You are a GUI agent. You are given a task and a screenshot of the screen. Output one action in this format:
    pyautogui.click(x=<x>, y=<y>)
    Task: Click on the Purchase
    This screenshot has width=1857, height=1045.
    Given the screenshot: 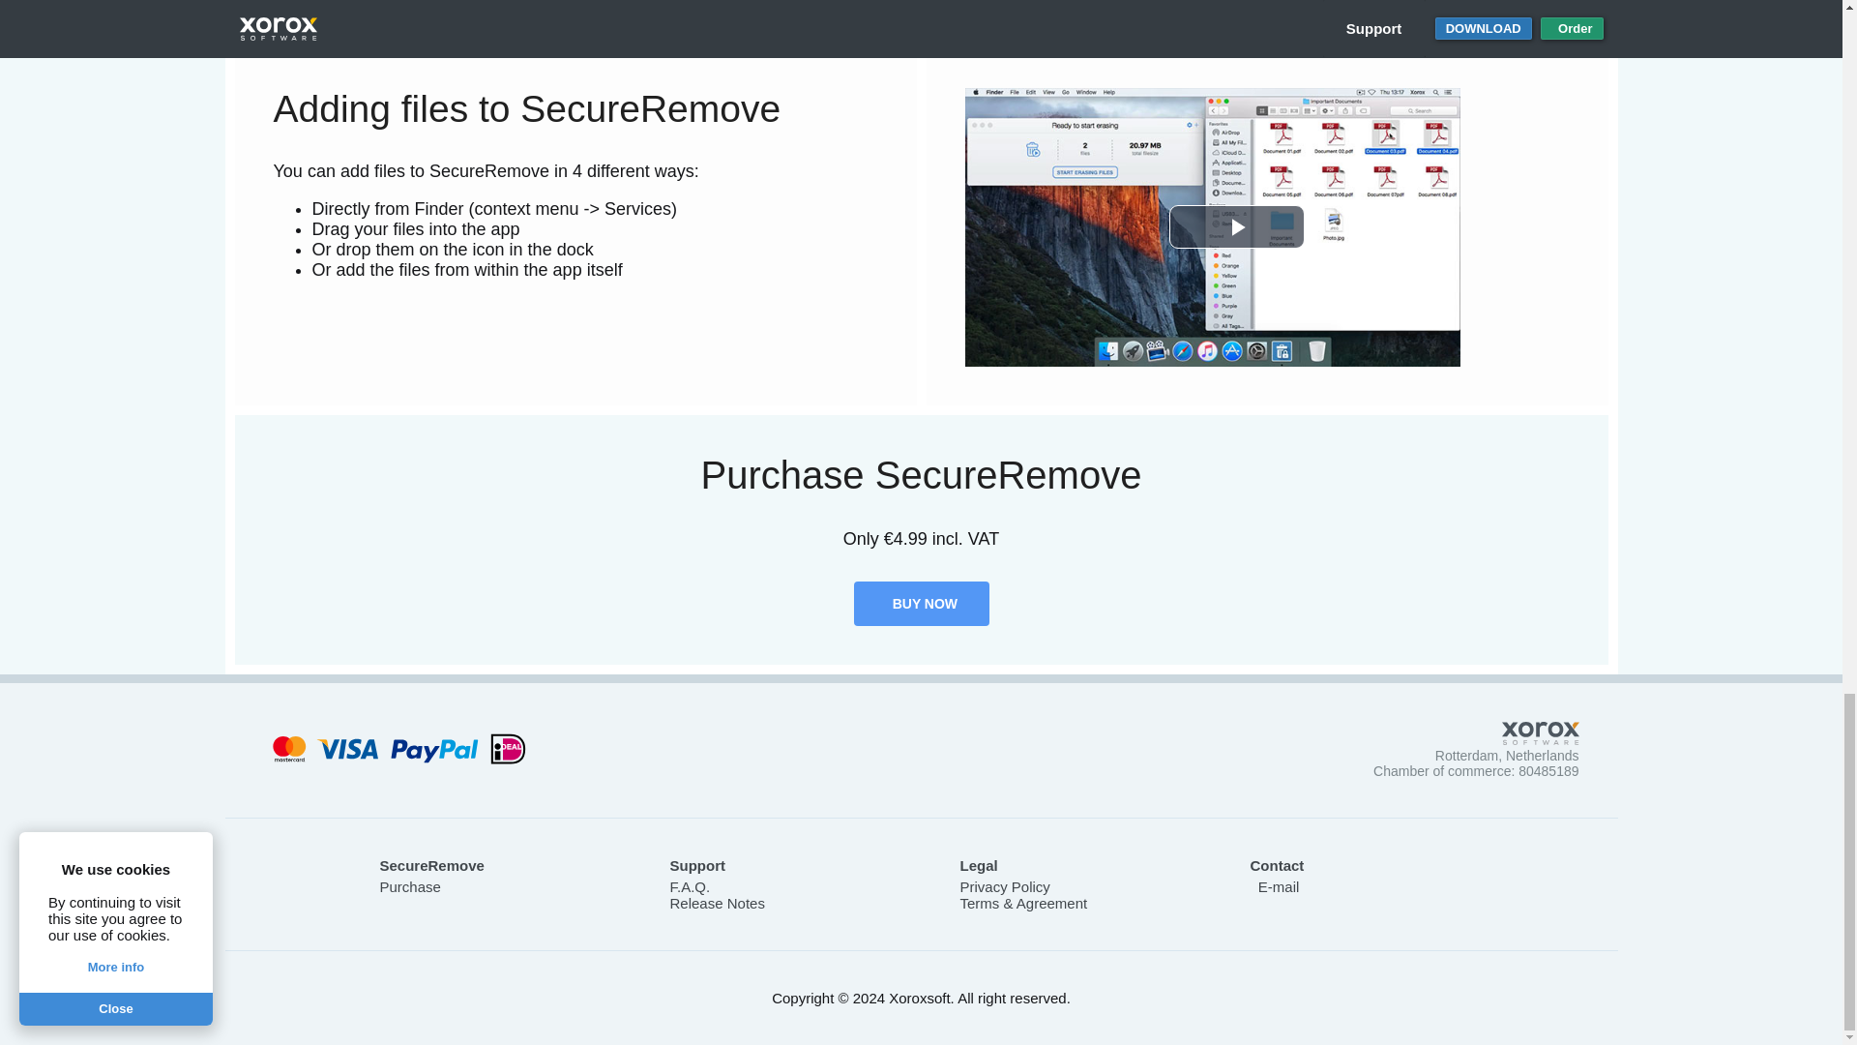 What is the action you would take?
    pyautogui.click(x=409, y=886)
    